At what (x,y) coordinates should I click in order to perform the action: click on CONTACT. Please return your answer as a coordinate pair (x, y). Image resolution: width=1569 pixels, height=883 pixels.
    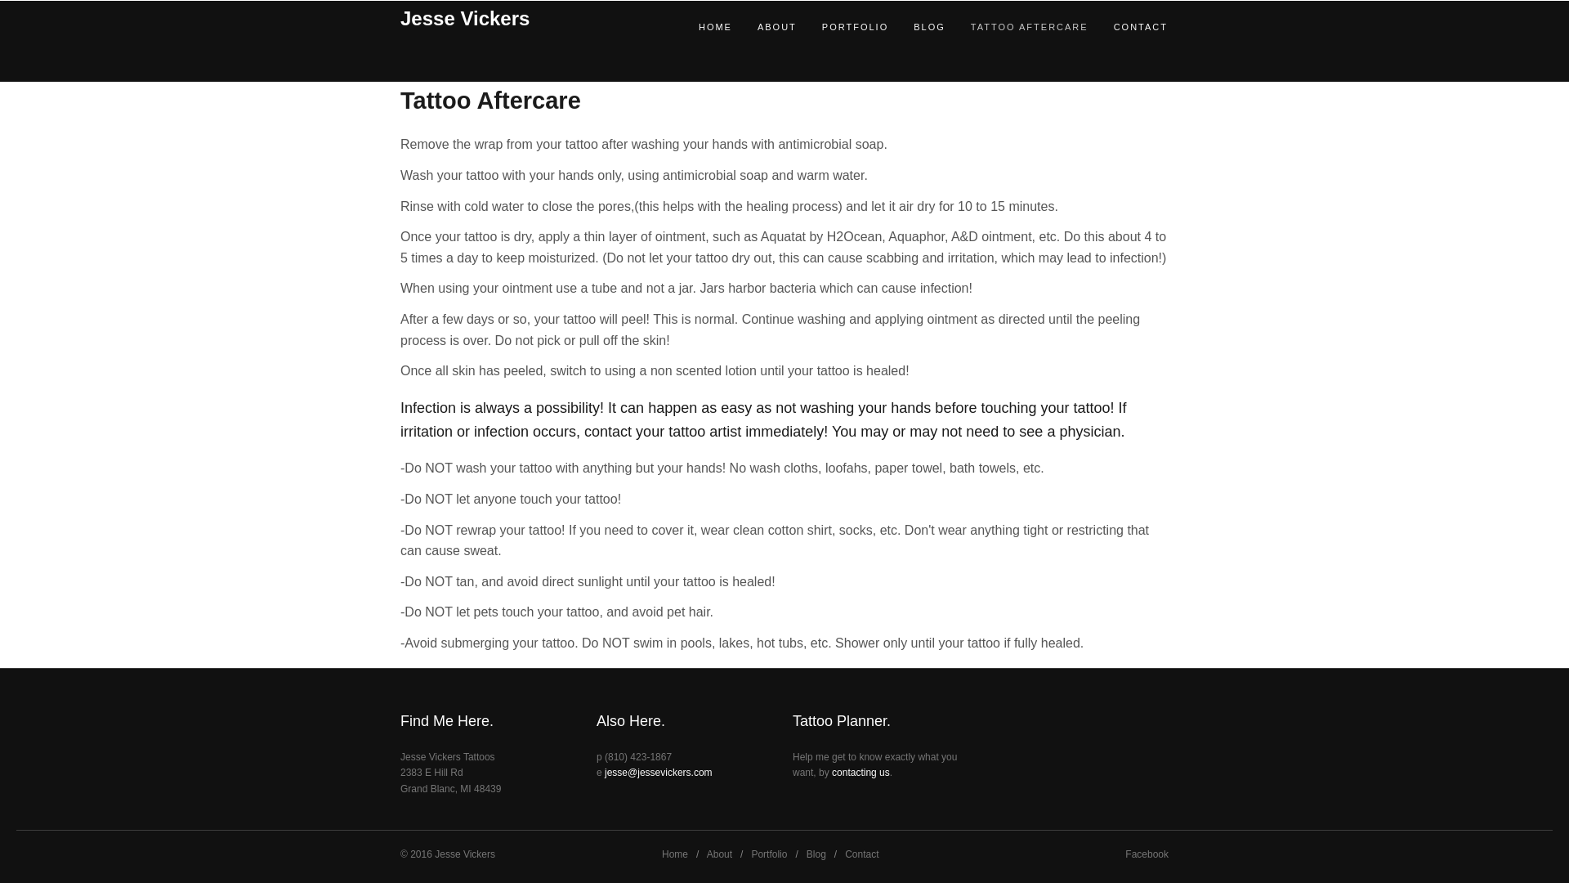
    Looking at the image, I should click on (1128, 26).